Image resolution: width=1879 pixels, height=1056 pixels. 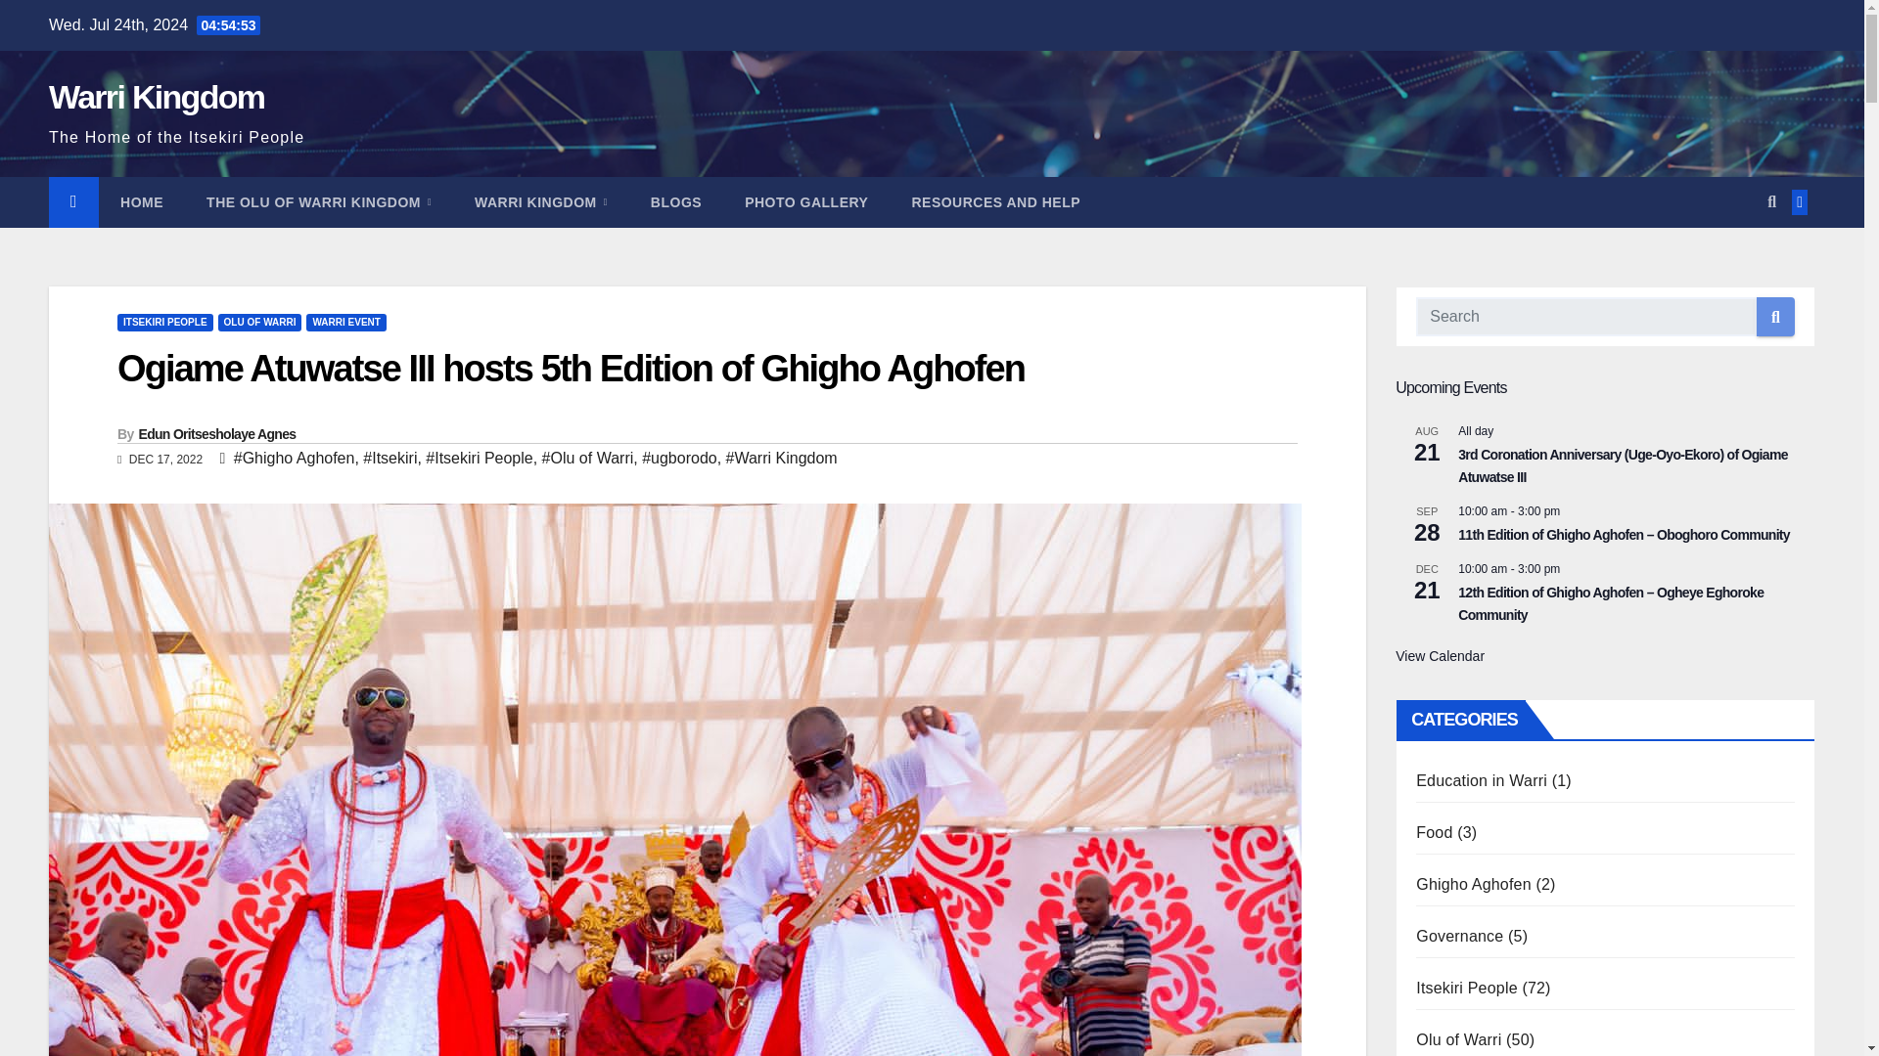 What do you see at coordinates (260, 323) in the screenshot?
I see `OLU OF WARRI` at bounding box center [260, 323].